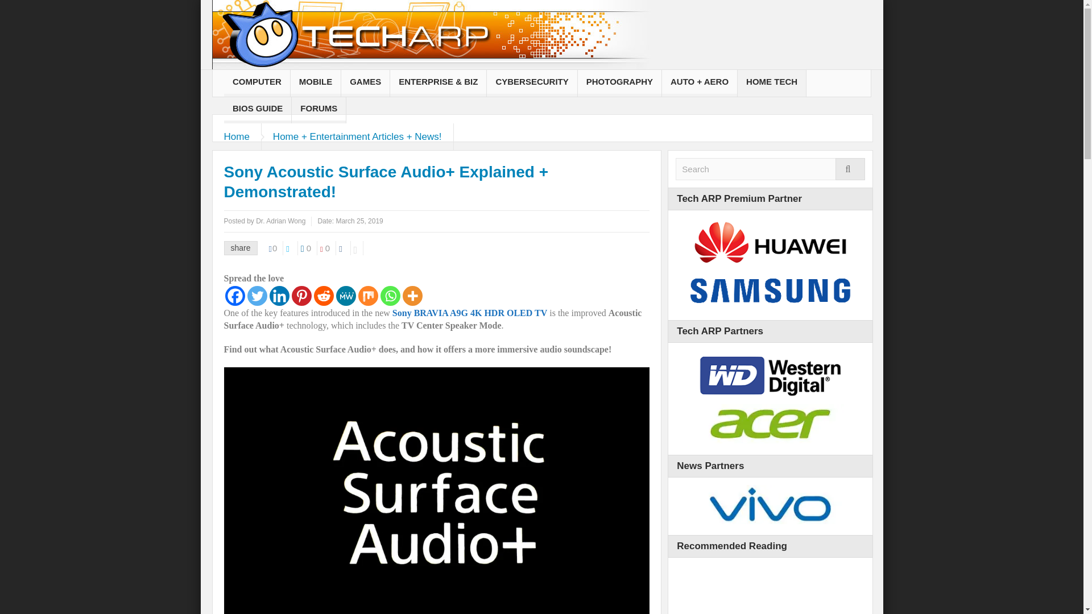 This screenshot has height=614, width=1092. I want to click on Search, so click(770, 169).